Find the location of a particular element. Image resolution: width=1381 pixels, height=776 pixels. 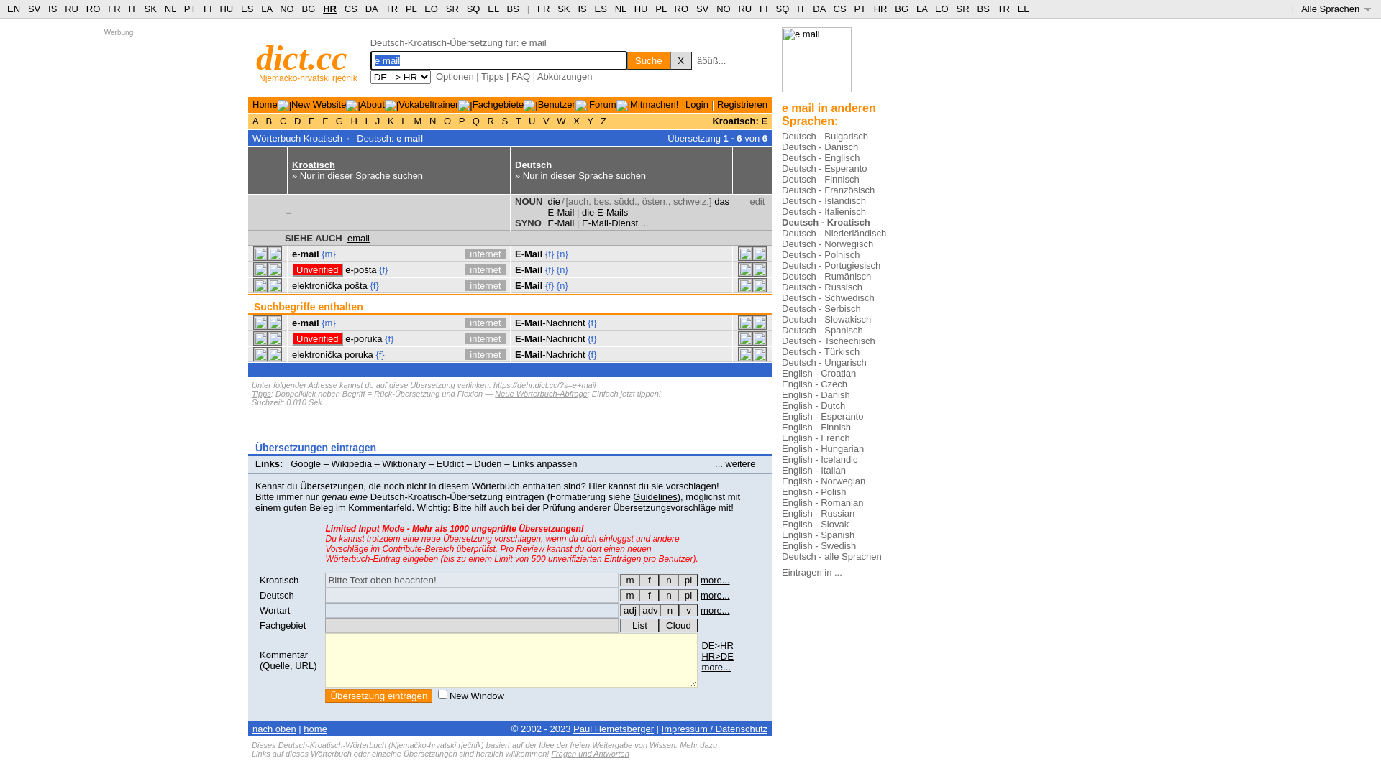

Z is located at coordinates (604, 121).